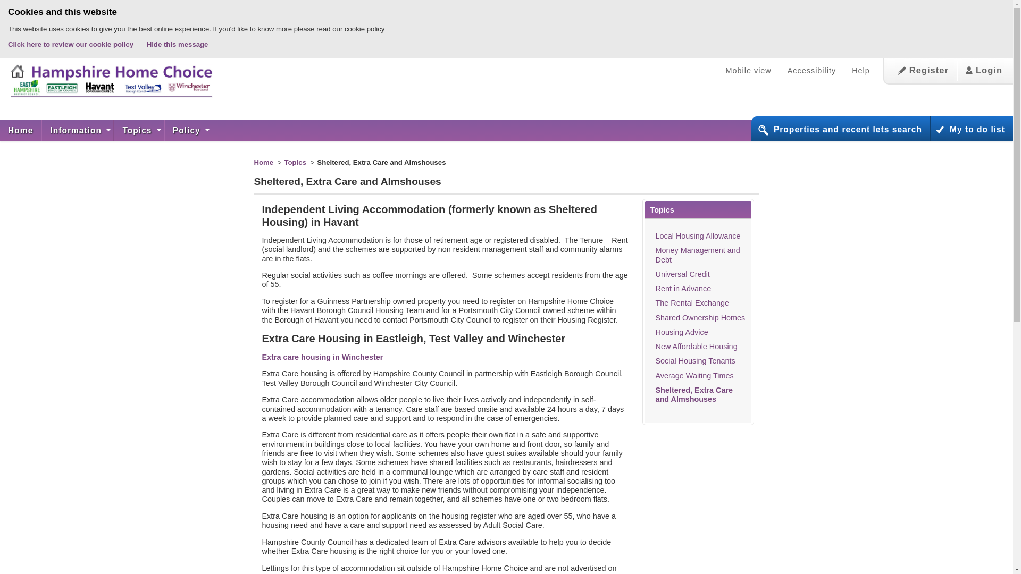  I want to click on Login, so click(984, 71).